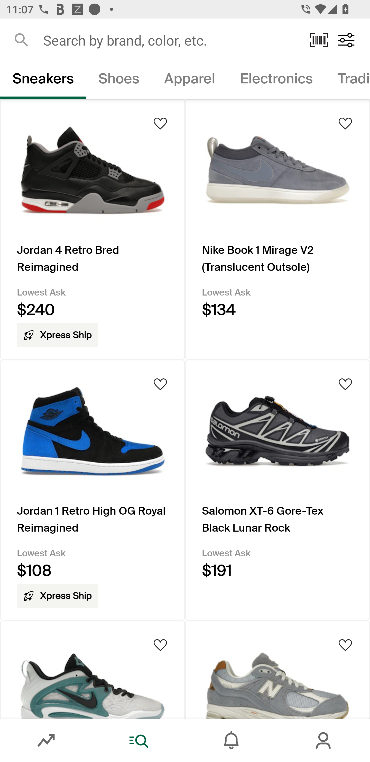 The image size is (370, 762). I want to click on Account, so click(324, 740).